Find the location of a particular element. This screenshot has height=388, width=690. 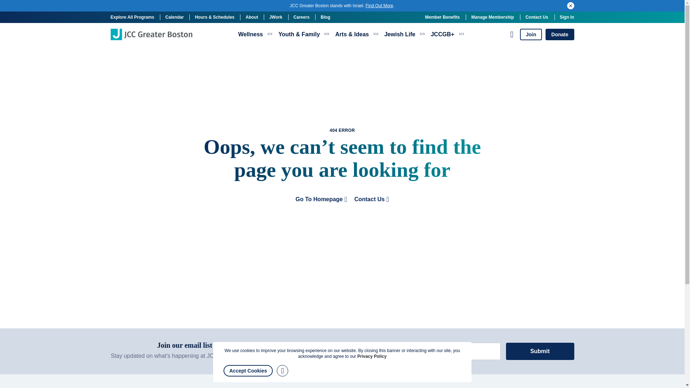

Sign In is located at coordinates (567, 17).